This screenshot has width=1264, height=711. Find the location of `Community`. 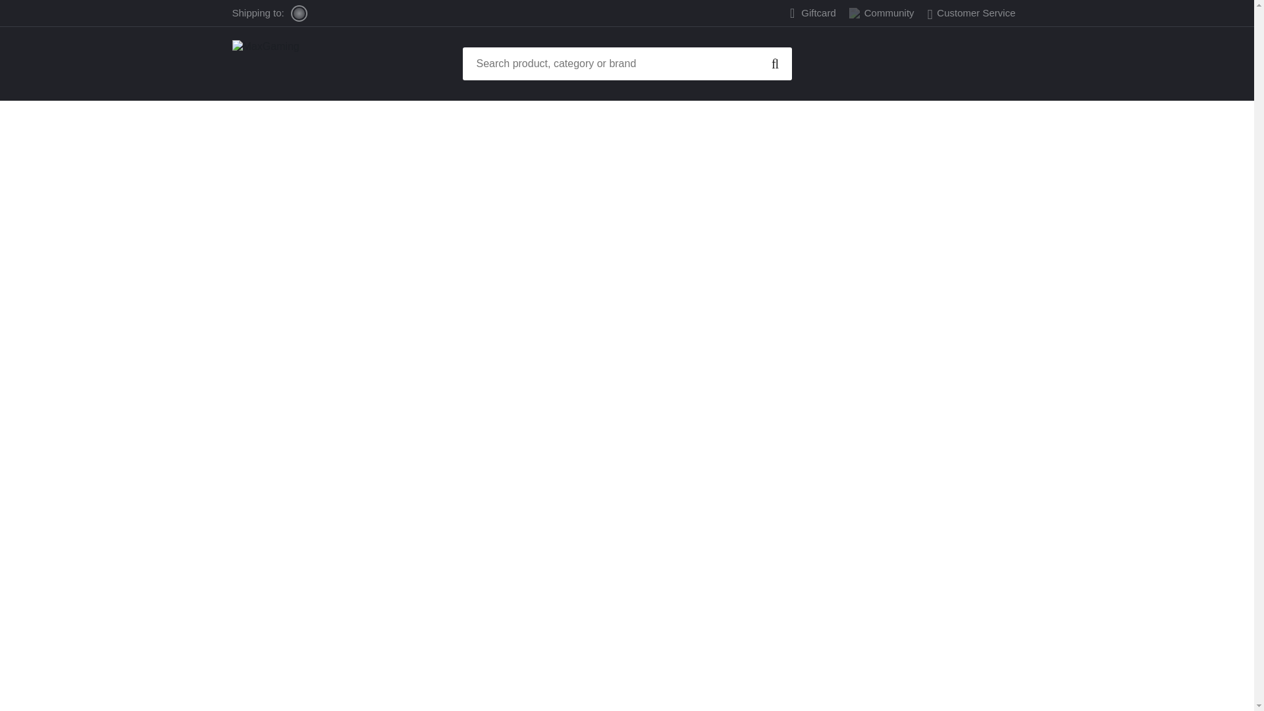

Community is located at coordinates (882, 13).